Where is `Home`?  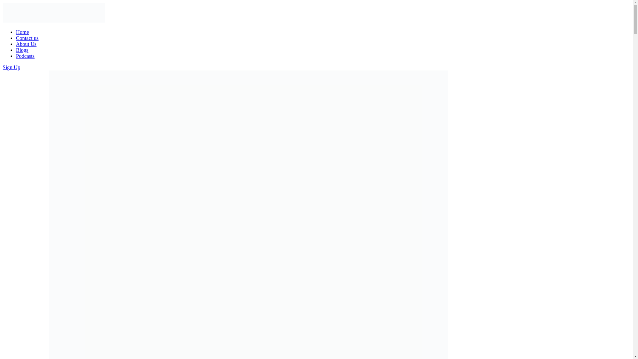
Home is located at coordinates (22, 32).